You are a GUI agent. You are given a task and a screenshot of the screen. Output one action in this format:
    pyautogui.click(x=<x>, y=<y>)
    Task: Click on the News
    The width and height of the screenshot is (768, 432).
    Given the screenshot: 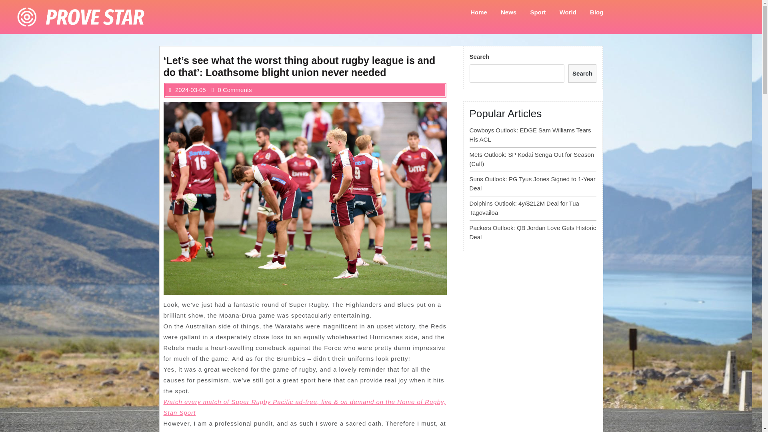 What is the action you would take?
    pyautogui.click(x=508, y=12)
    